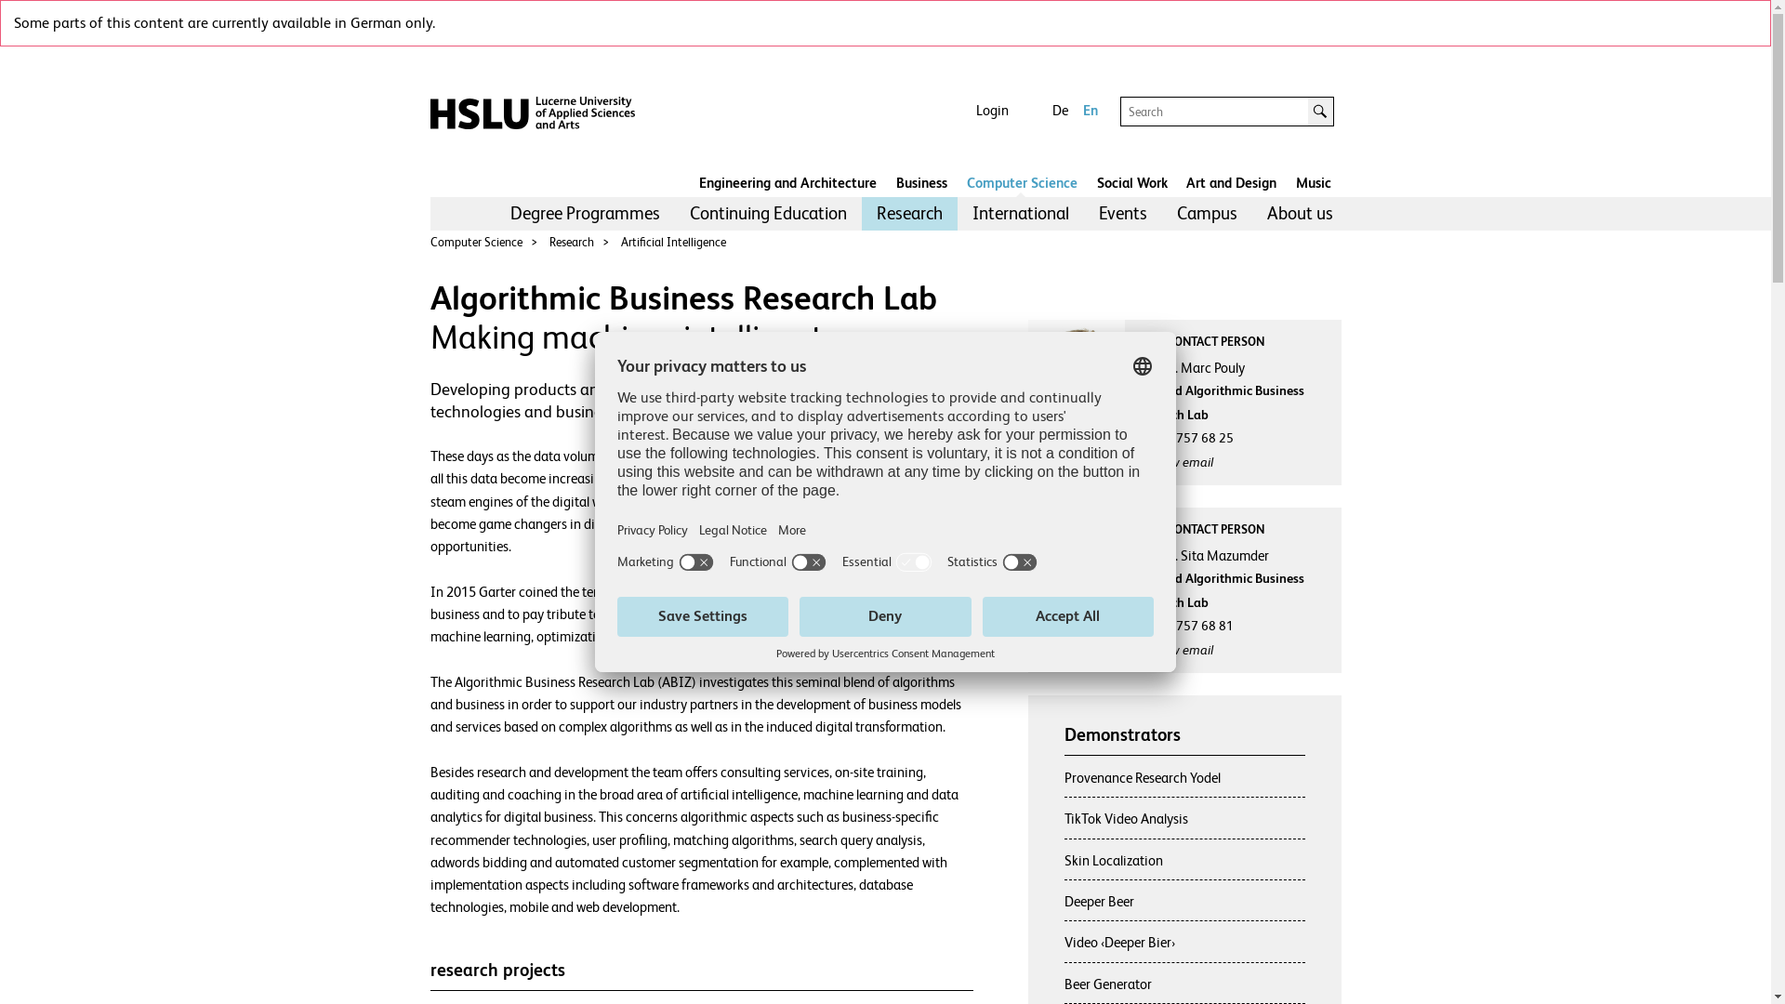  What do you see at coordinates (1231, 184) in the screenshot?
I see `Art and Design` at bounding box center [1231, 184].